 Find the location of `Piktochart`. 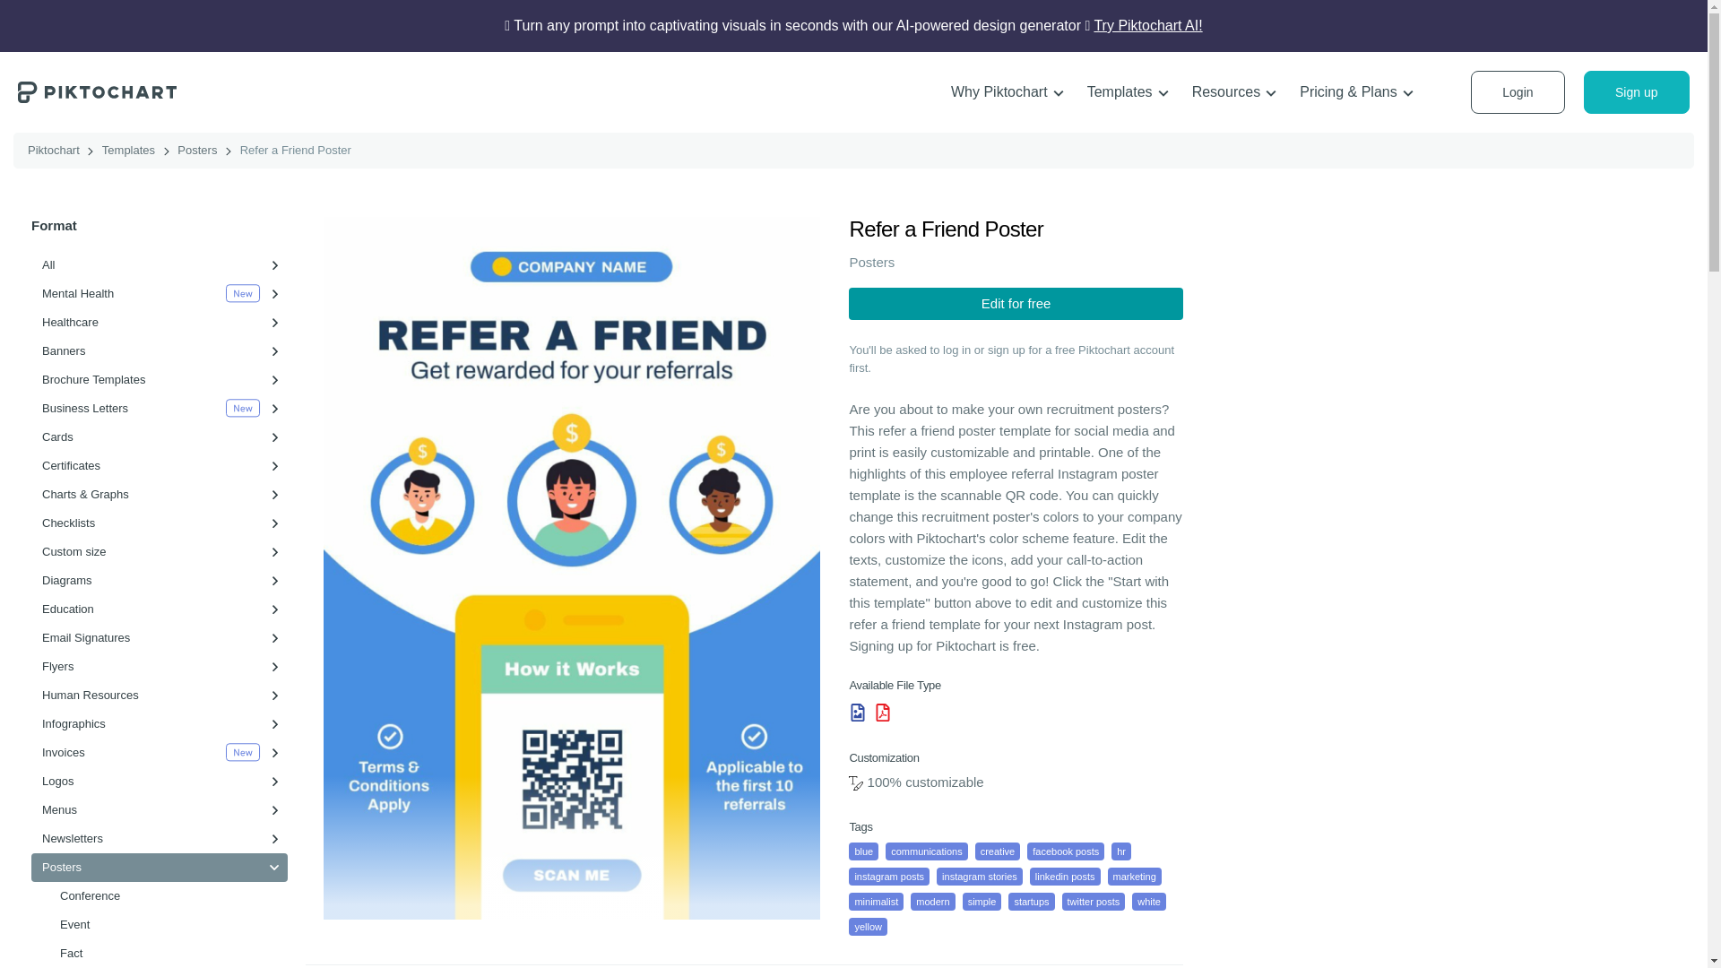

Piktochart is located at coordinates (97, 91).